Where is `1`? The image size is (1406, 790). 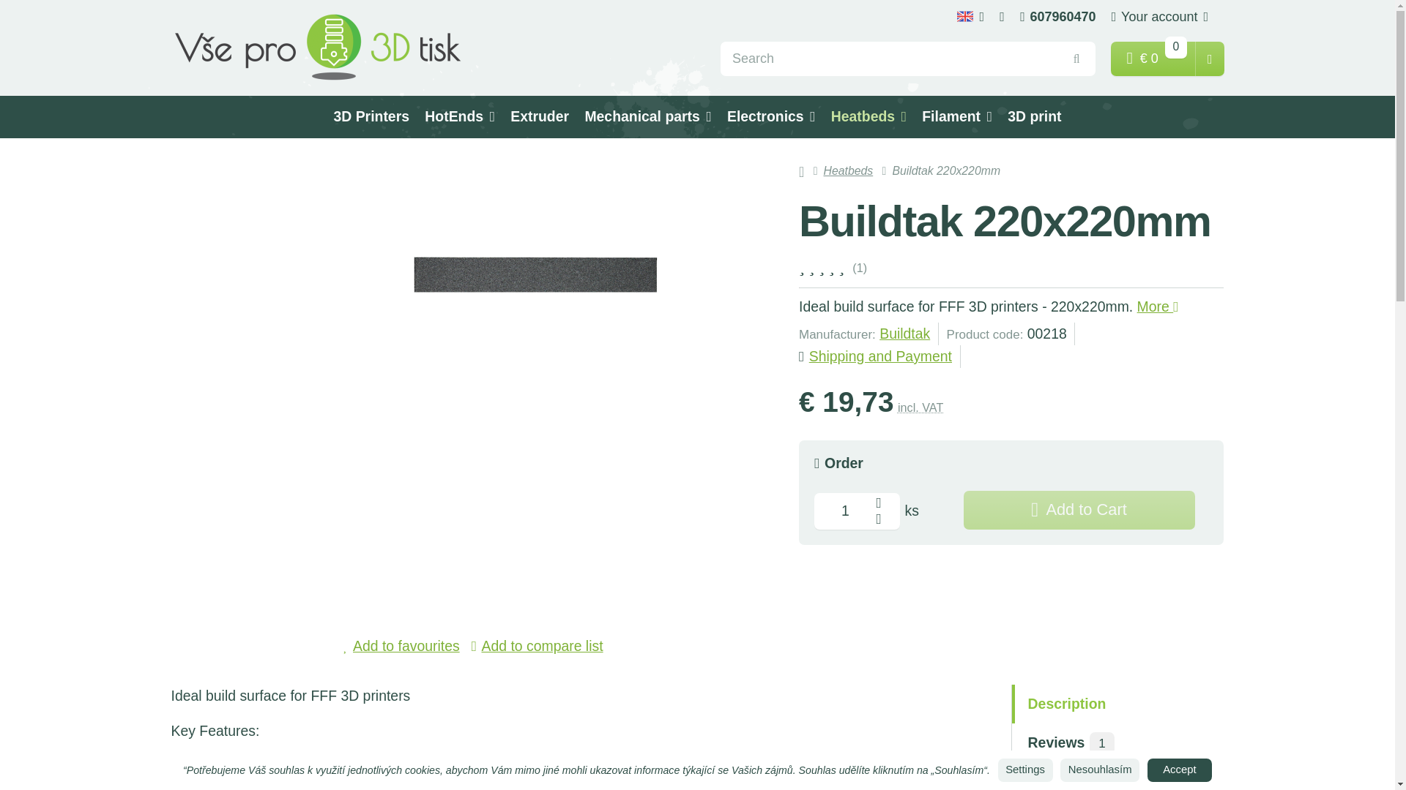 1 is located at coordinates (857, 511).